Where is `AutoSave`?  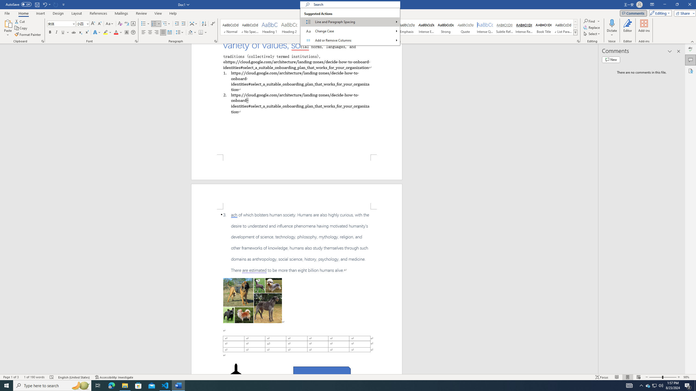
AutoSave is located at coordinates (18, 4).